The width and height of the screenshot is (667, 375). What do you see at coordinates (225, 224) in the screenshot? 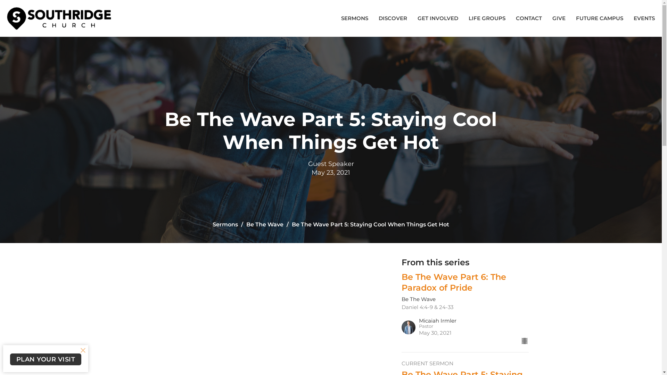
I see `Sermons` at bounding box center [225, 224].